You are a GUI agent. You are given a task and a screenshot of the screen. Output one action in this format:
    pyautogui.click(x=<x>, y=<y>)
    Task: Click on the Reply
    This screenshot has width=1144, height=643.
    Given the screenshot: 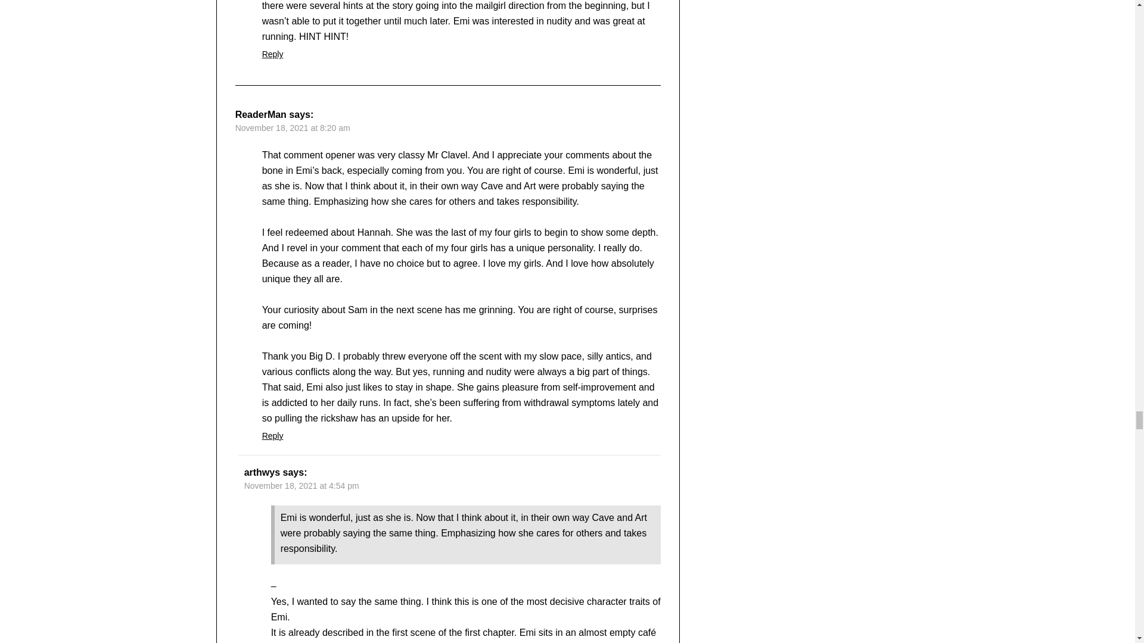 What is the action you would take?
    pyautogui.click(x=273, y=54)
    